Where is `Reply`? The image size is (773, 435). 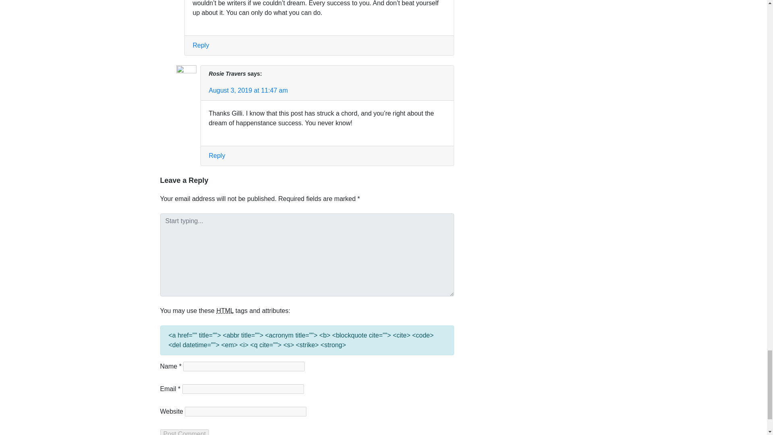
Reply is located at coordinates (217, 155).